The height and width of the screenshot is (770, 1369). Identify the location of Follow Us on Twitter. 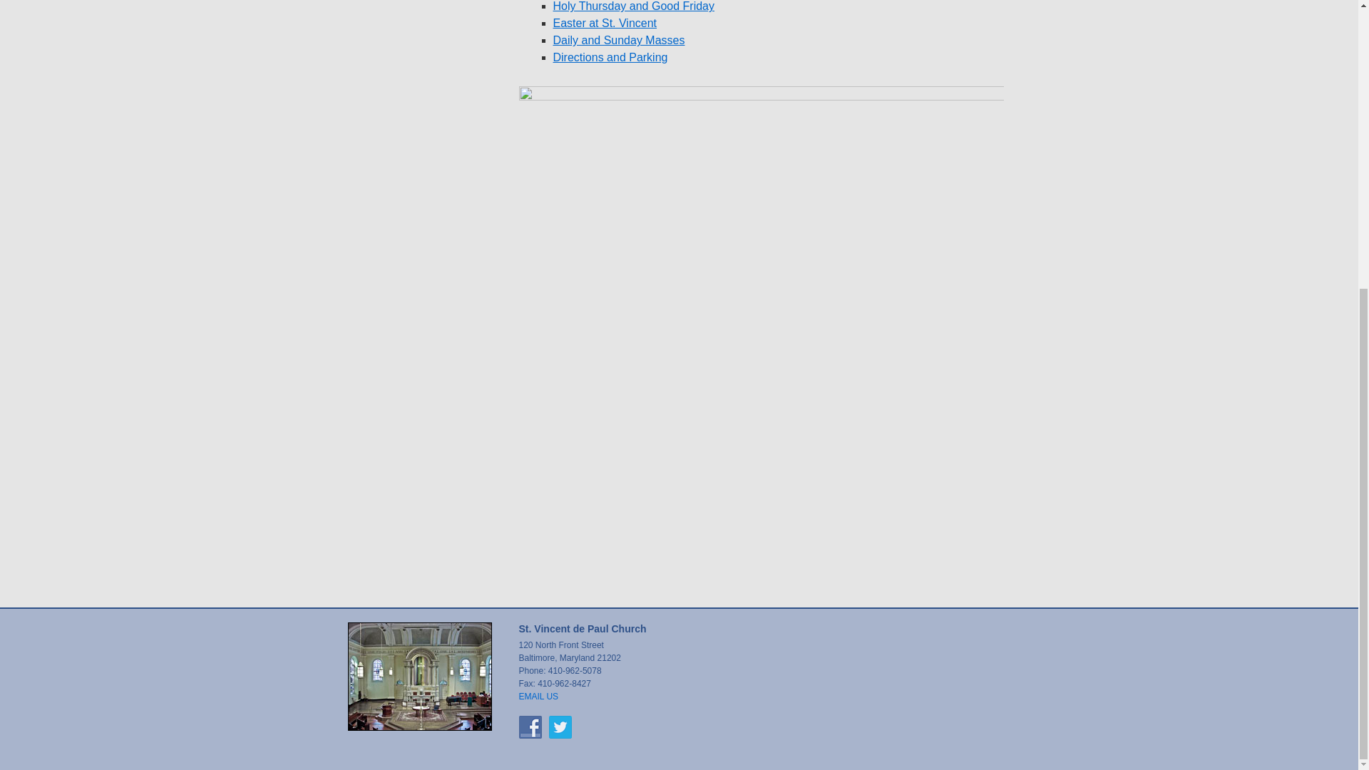
(560, 727).